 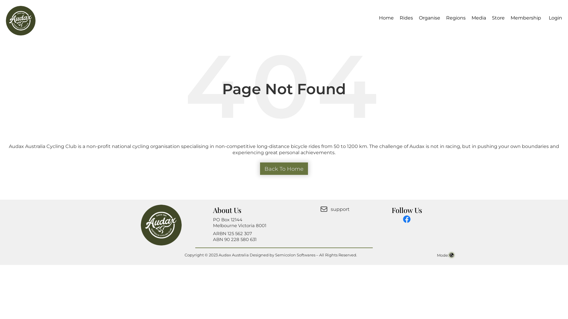 What do you see at coordinates (498, 18) in the screenshot?
I see `Store` at bounding box center [498, 18].